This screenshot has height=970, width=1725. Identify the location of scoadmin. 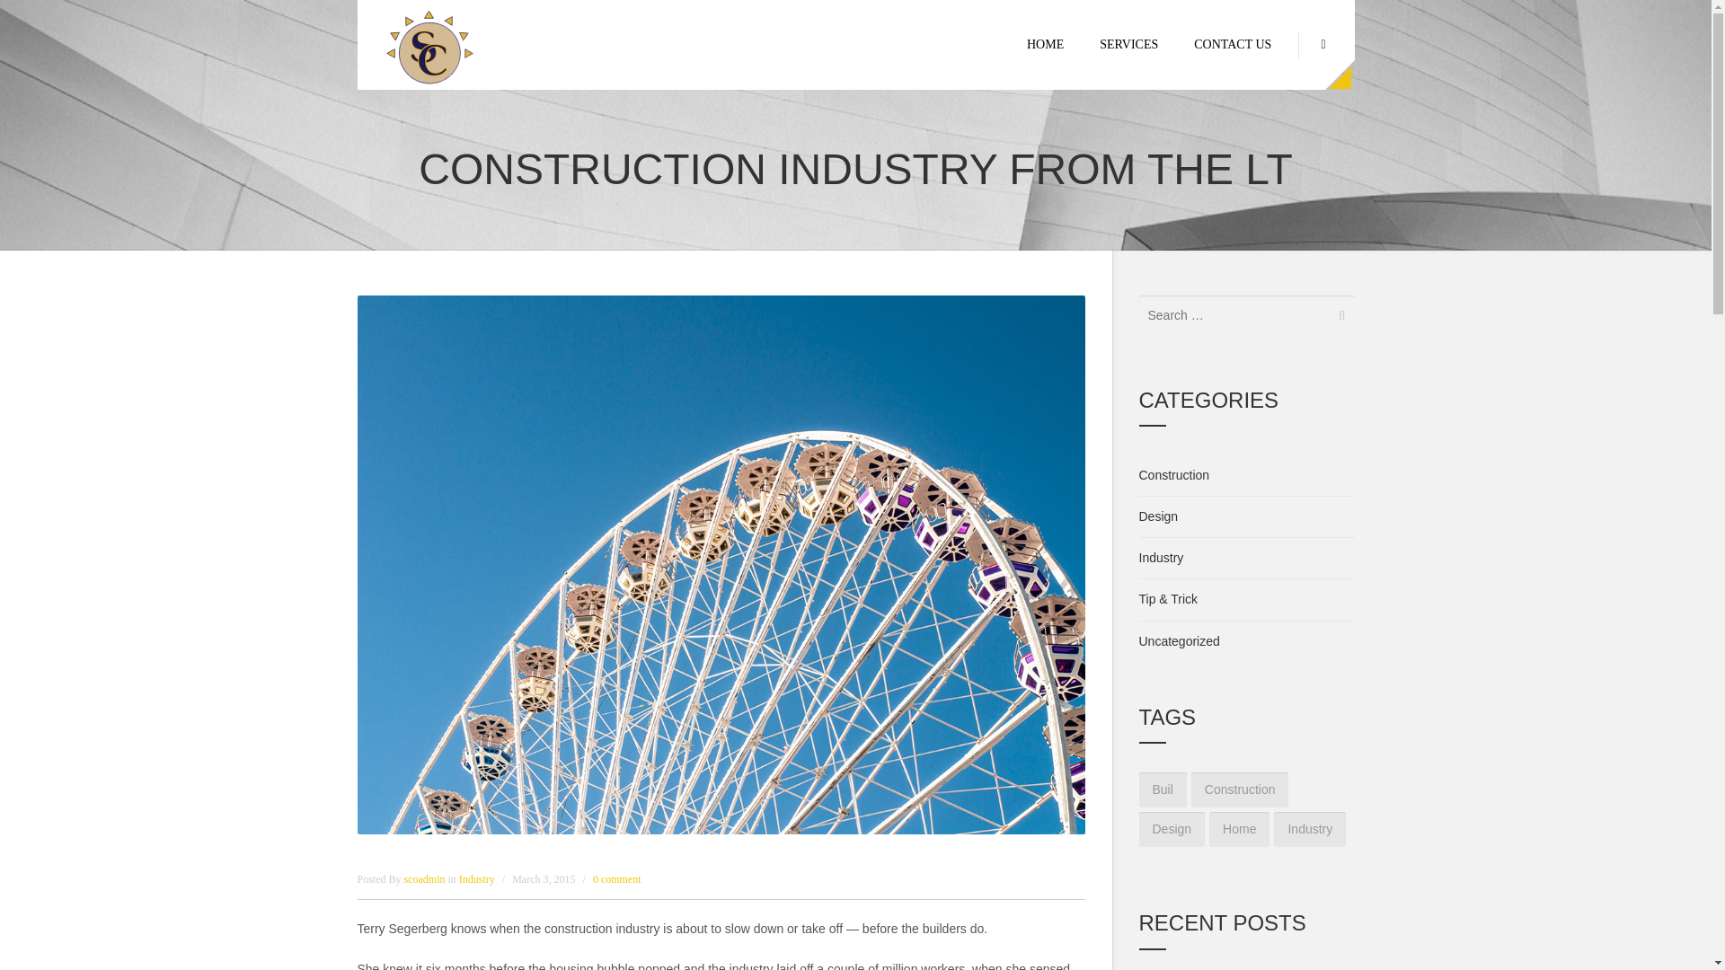
(426, 879).